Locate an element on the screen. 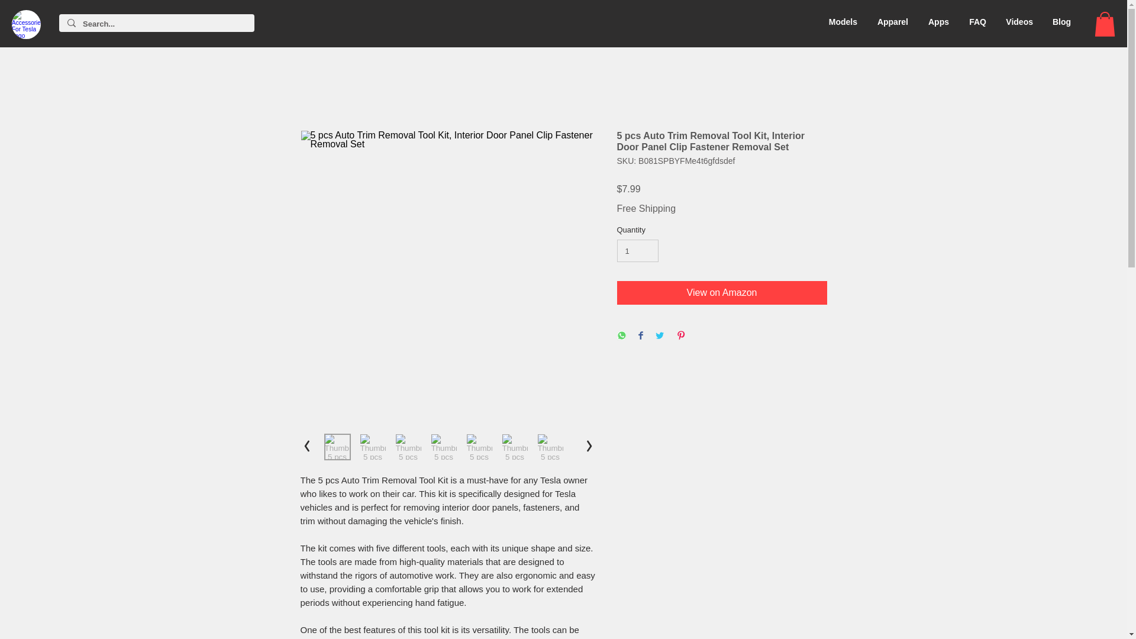 Image resolution: width=1136 pixels, height=639 pixels. FAQ is located at coordinates (976, 22).